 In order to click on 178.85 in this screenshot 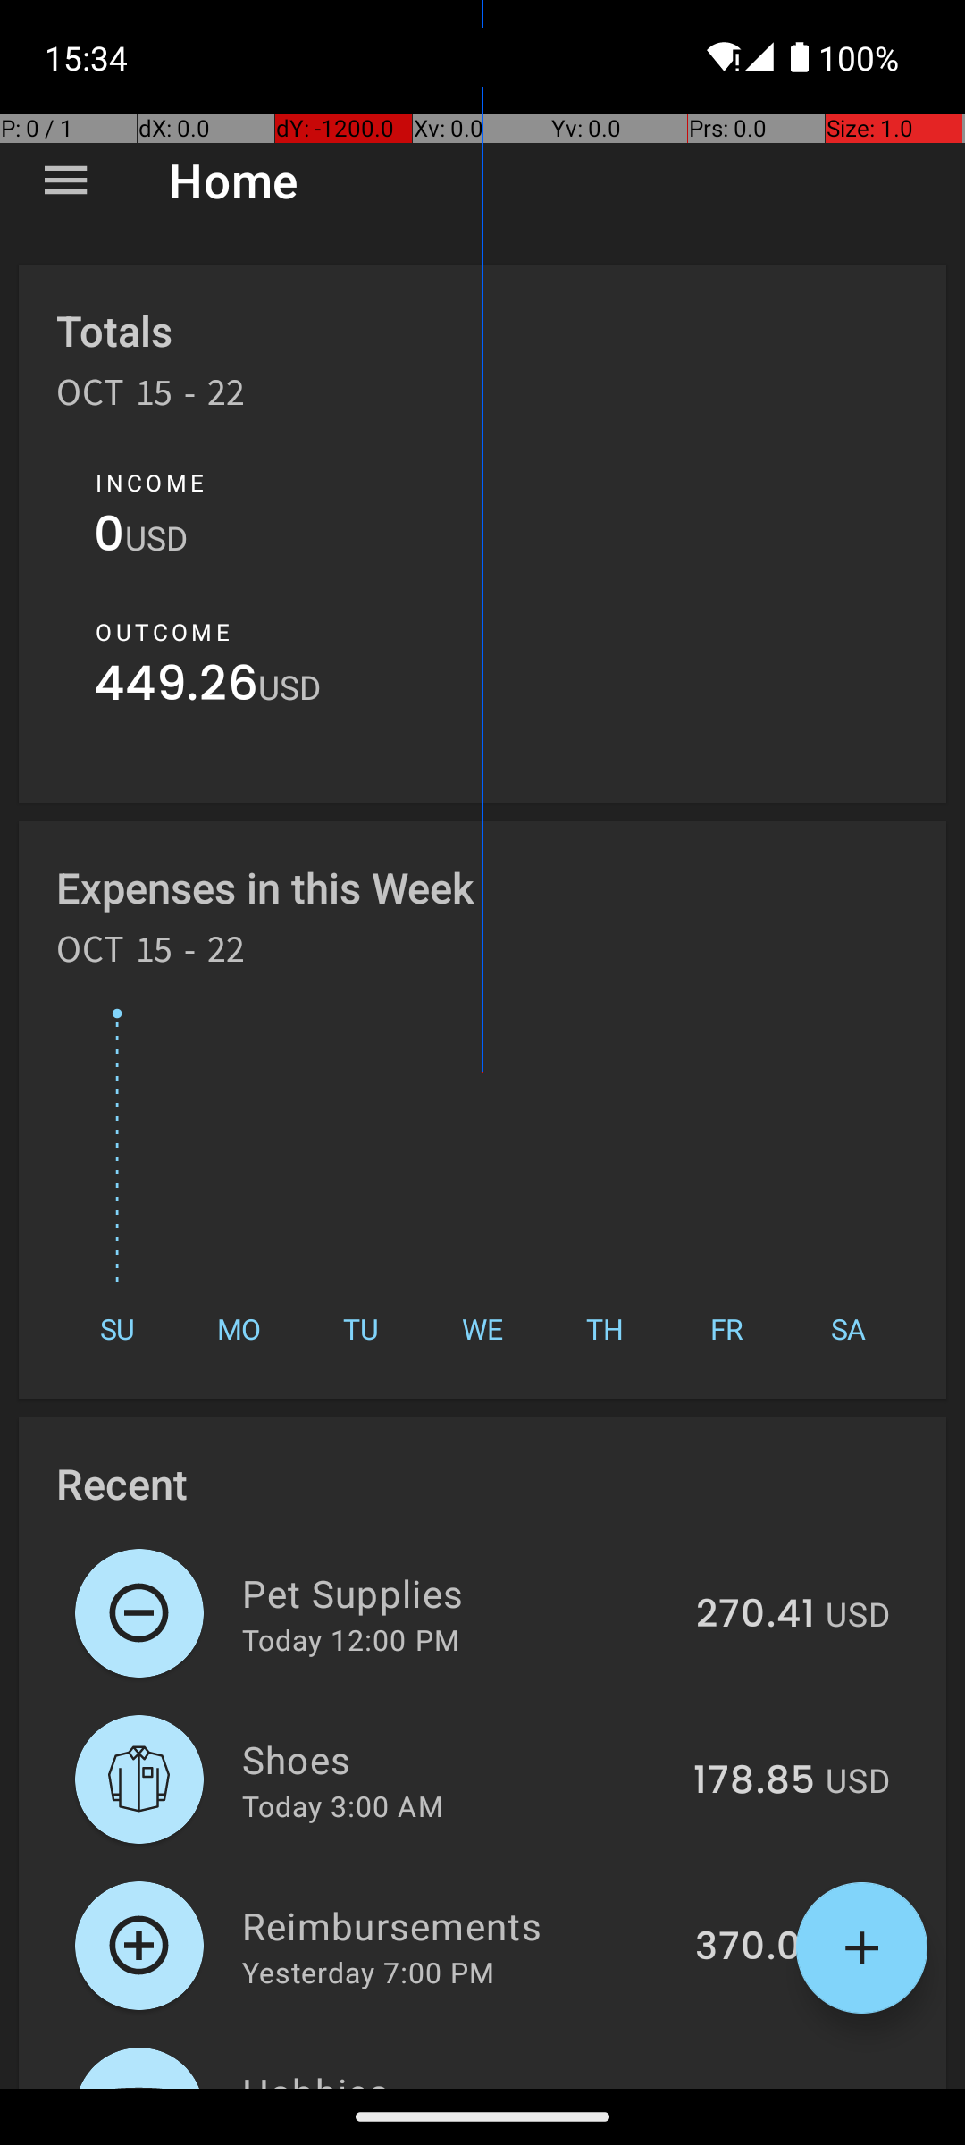, I will do `click(754, 1781)`.